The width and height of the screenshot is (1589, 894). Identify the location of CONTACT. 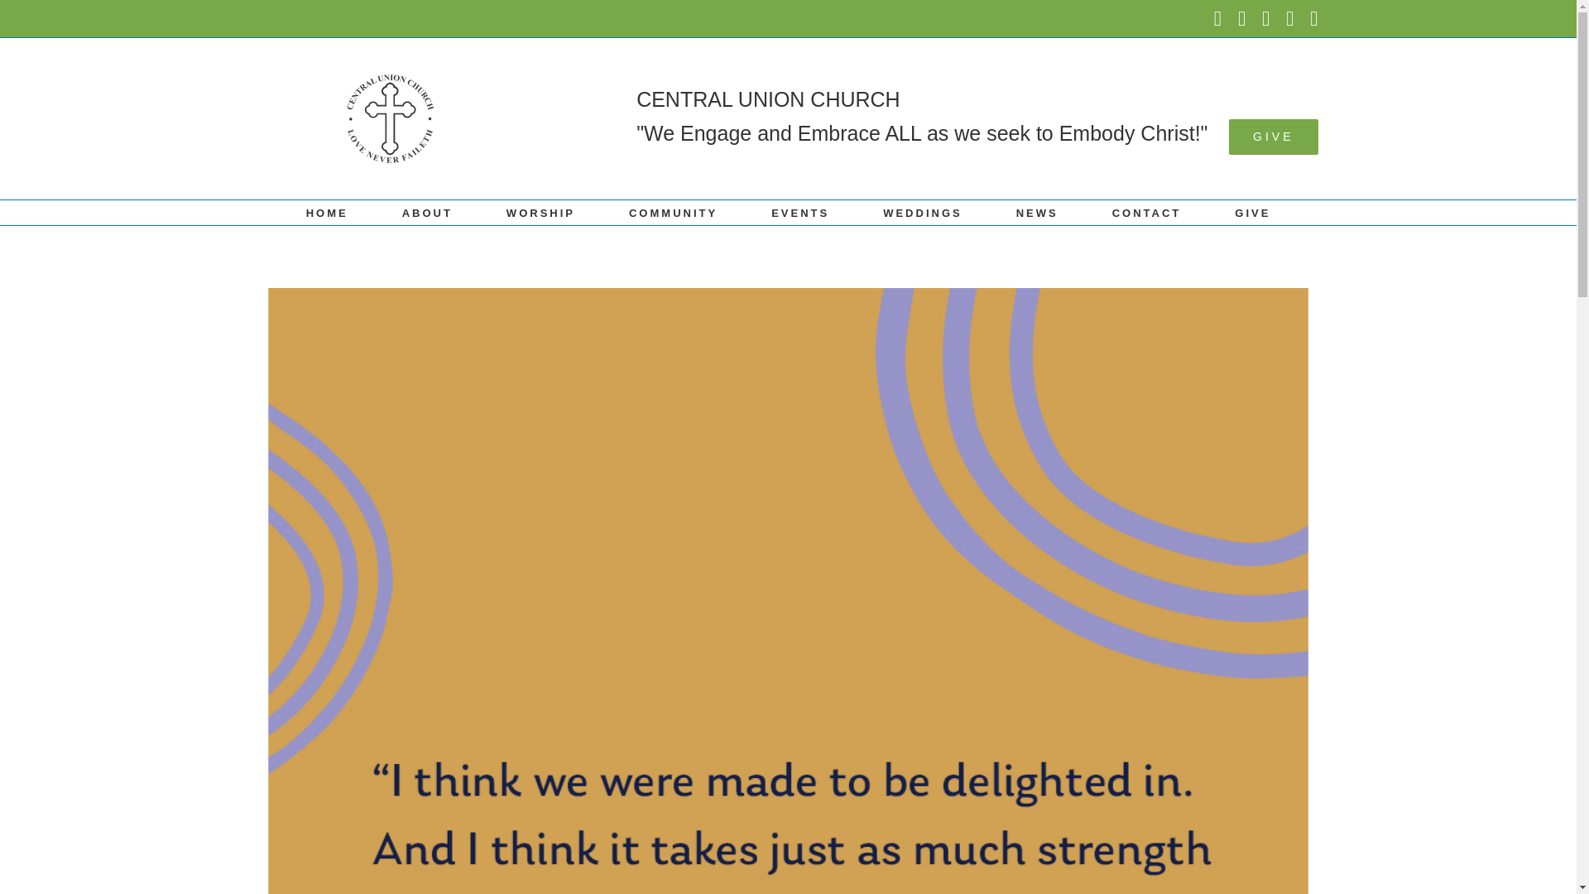
(1147, 212).